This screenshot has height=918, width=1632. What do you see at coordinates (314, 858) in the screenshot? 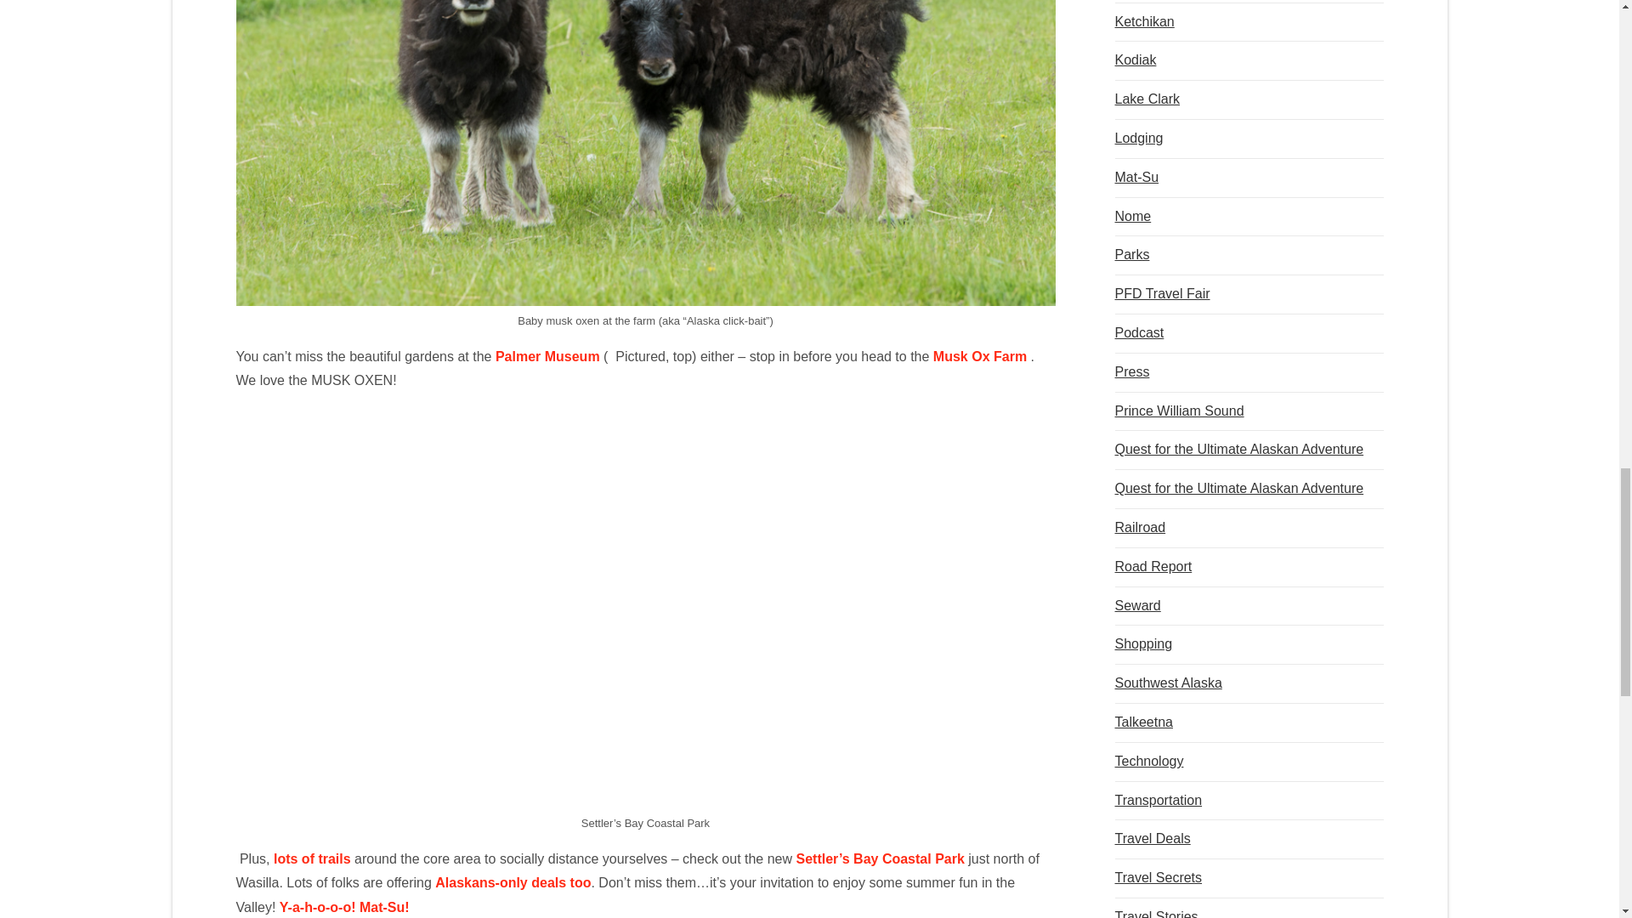
I see `lots of trails` at bounding box center [314, 858].